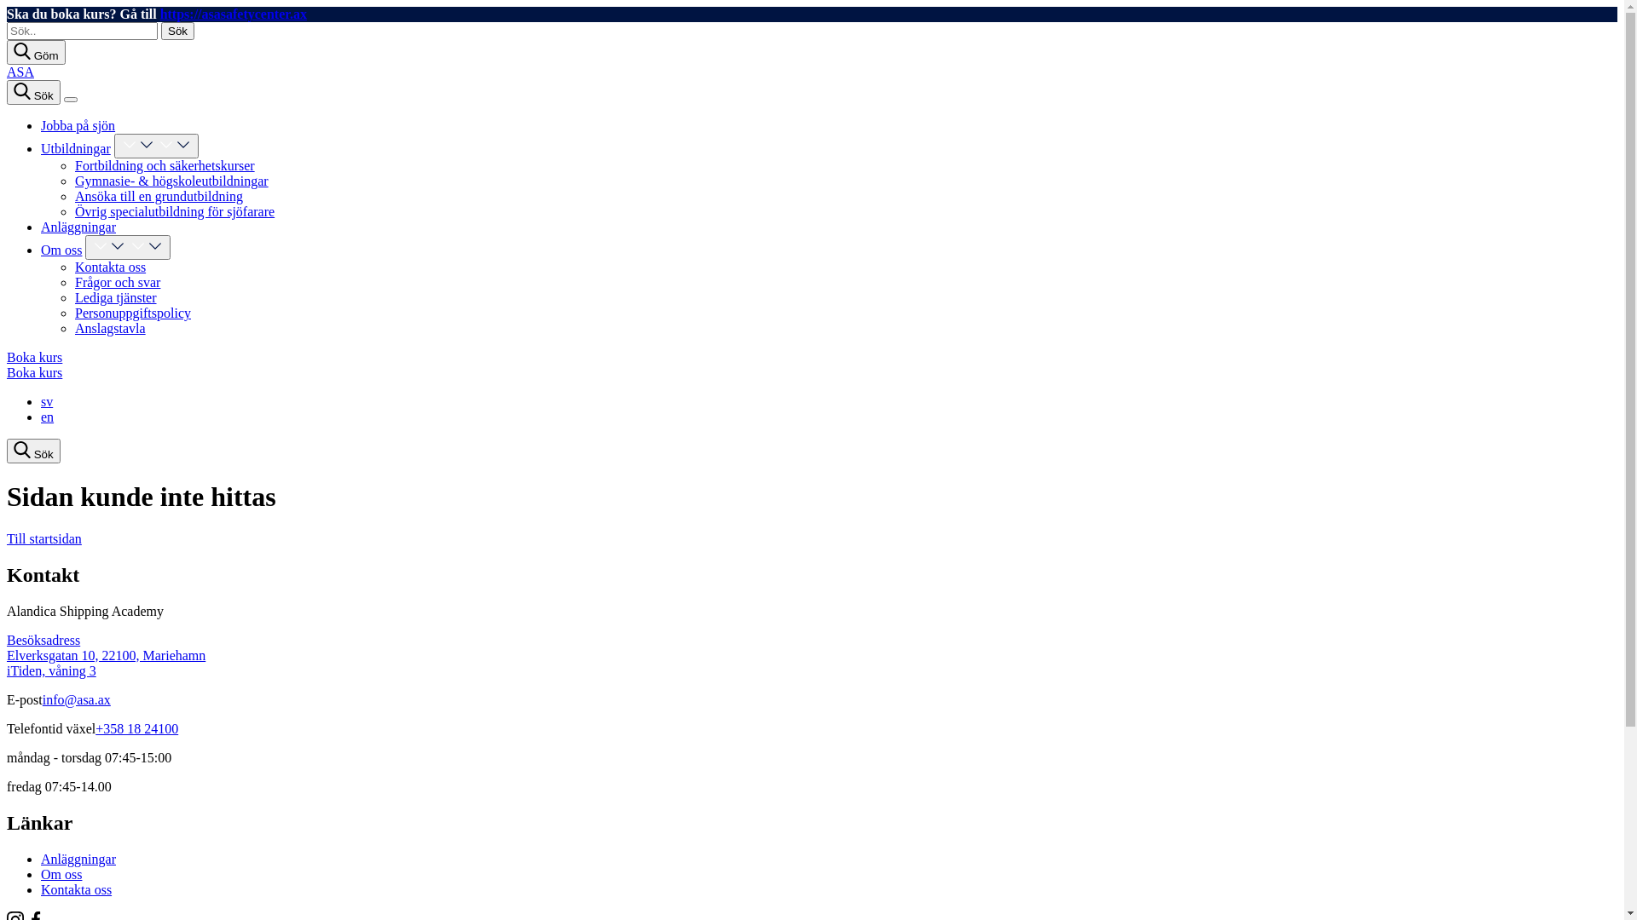  Describe the element at coordinates (133, 313) in the screenshot. I see `Personuppgiftspolicy` at that location.